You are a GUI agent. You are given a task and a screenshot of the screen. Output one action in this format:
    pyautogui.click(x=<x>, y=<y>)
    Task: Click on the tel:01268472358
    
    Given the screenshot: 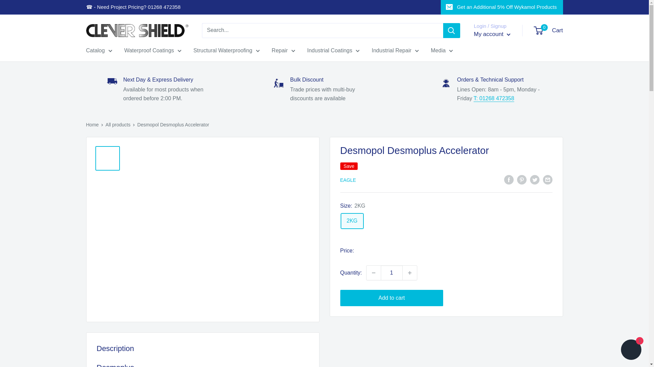 What is the action you would take?
    pyautogui.click(x=494, y=98)
    